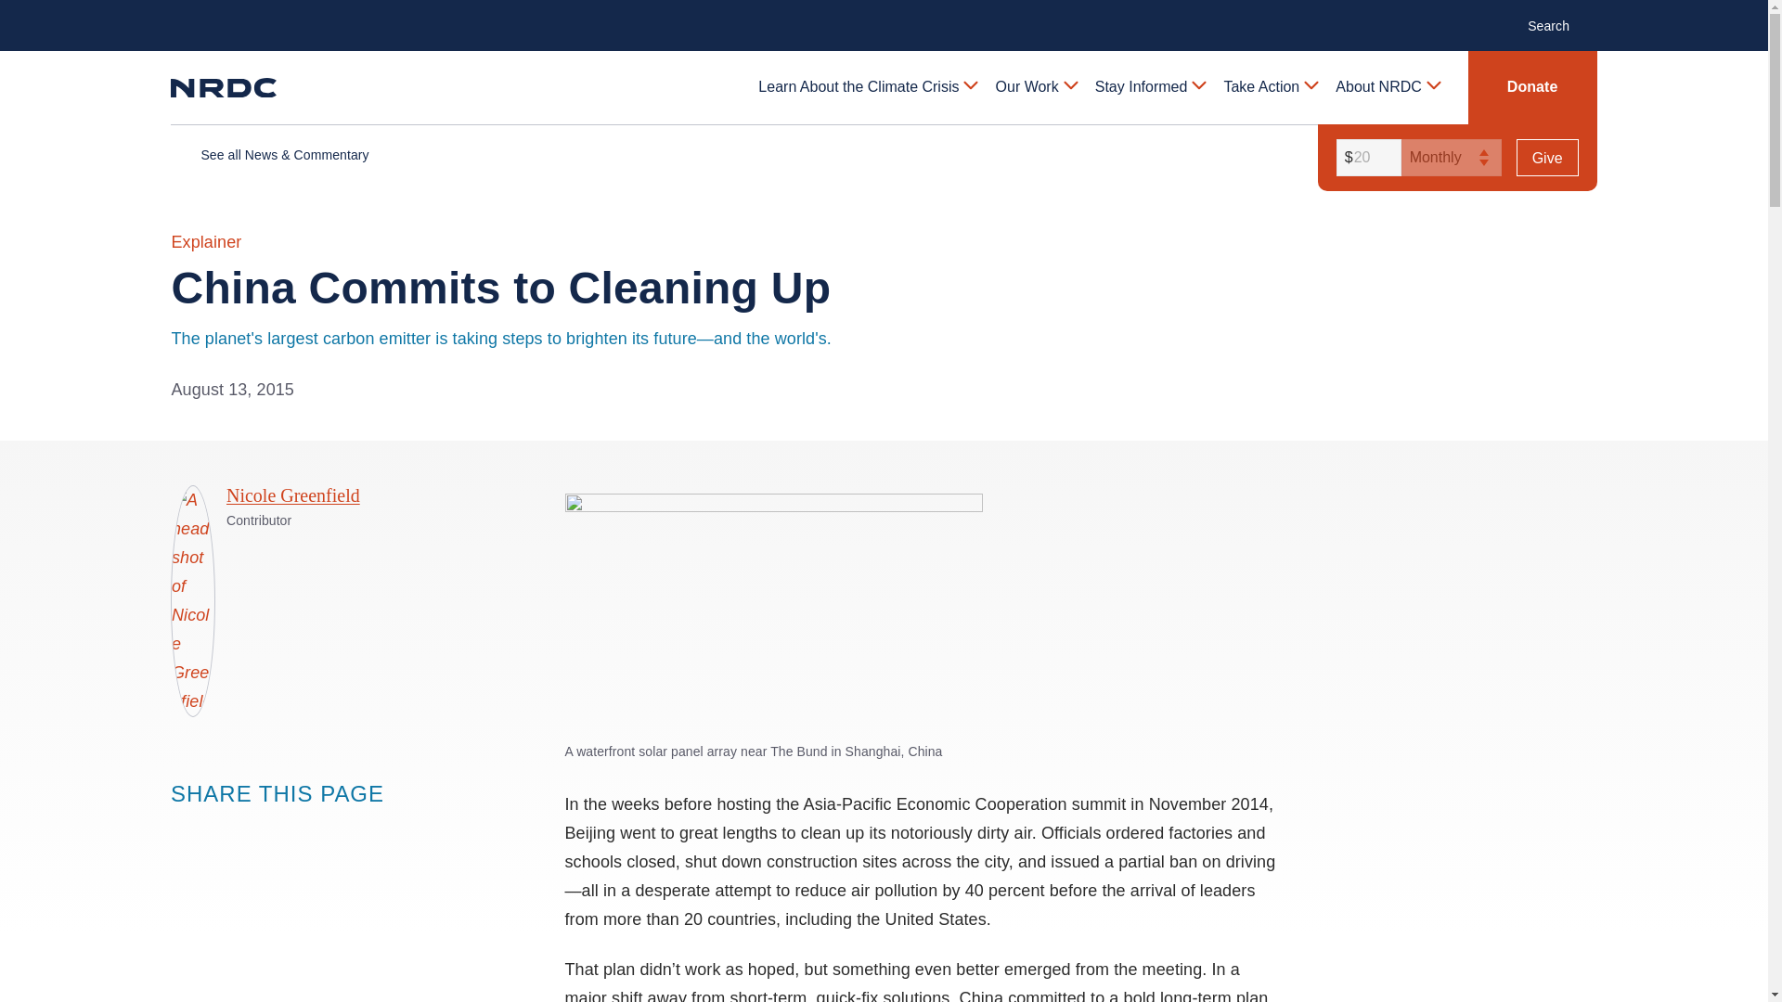 The width and height of the screenshot is (1782, 1002). What do you see at coordinates (1149, 87) in the screenshot?
I see `Stay Informed` at bounding box center [1149, 87].